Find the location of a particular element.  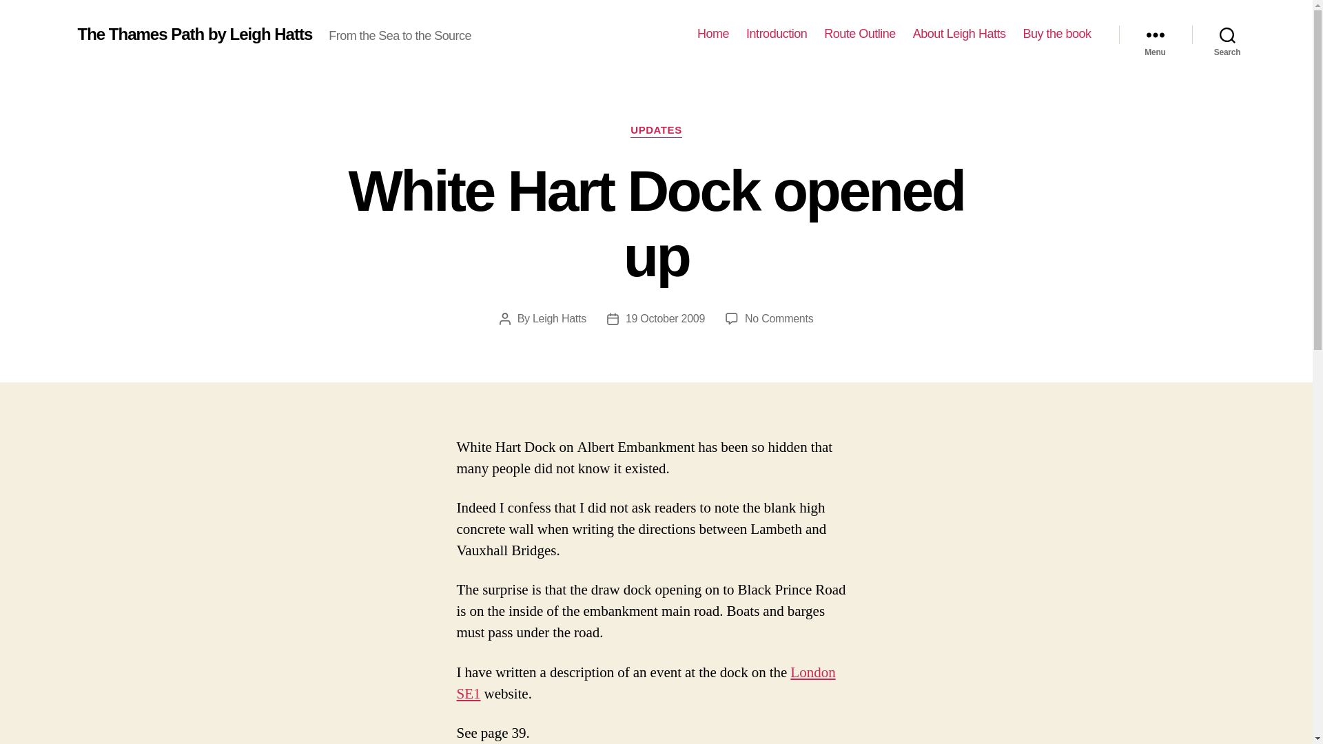

London SE1 is located at coordinates (959, 34).